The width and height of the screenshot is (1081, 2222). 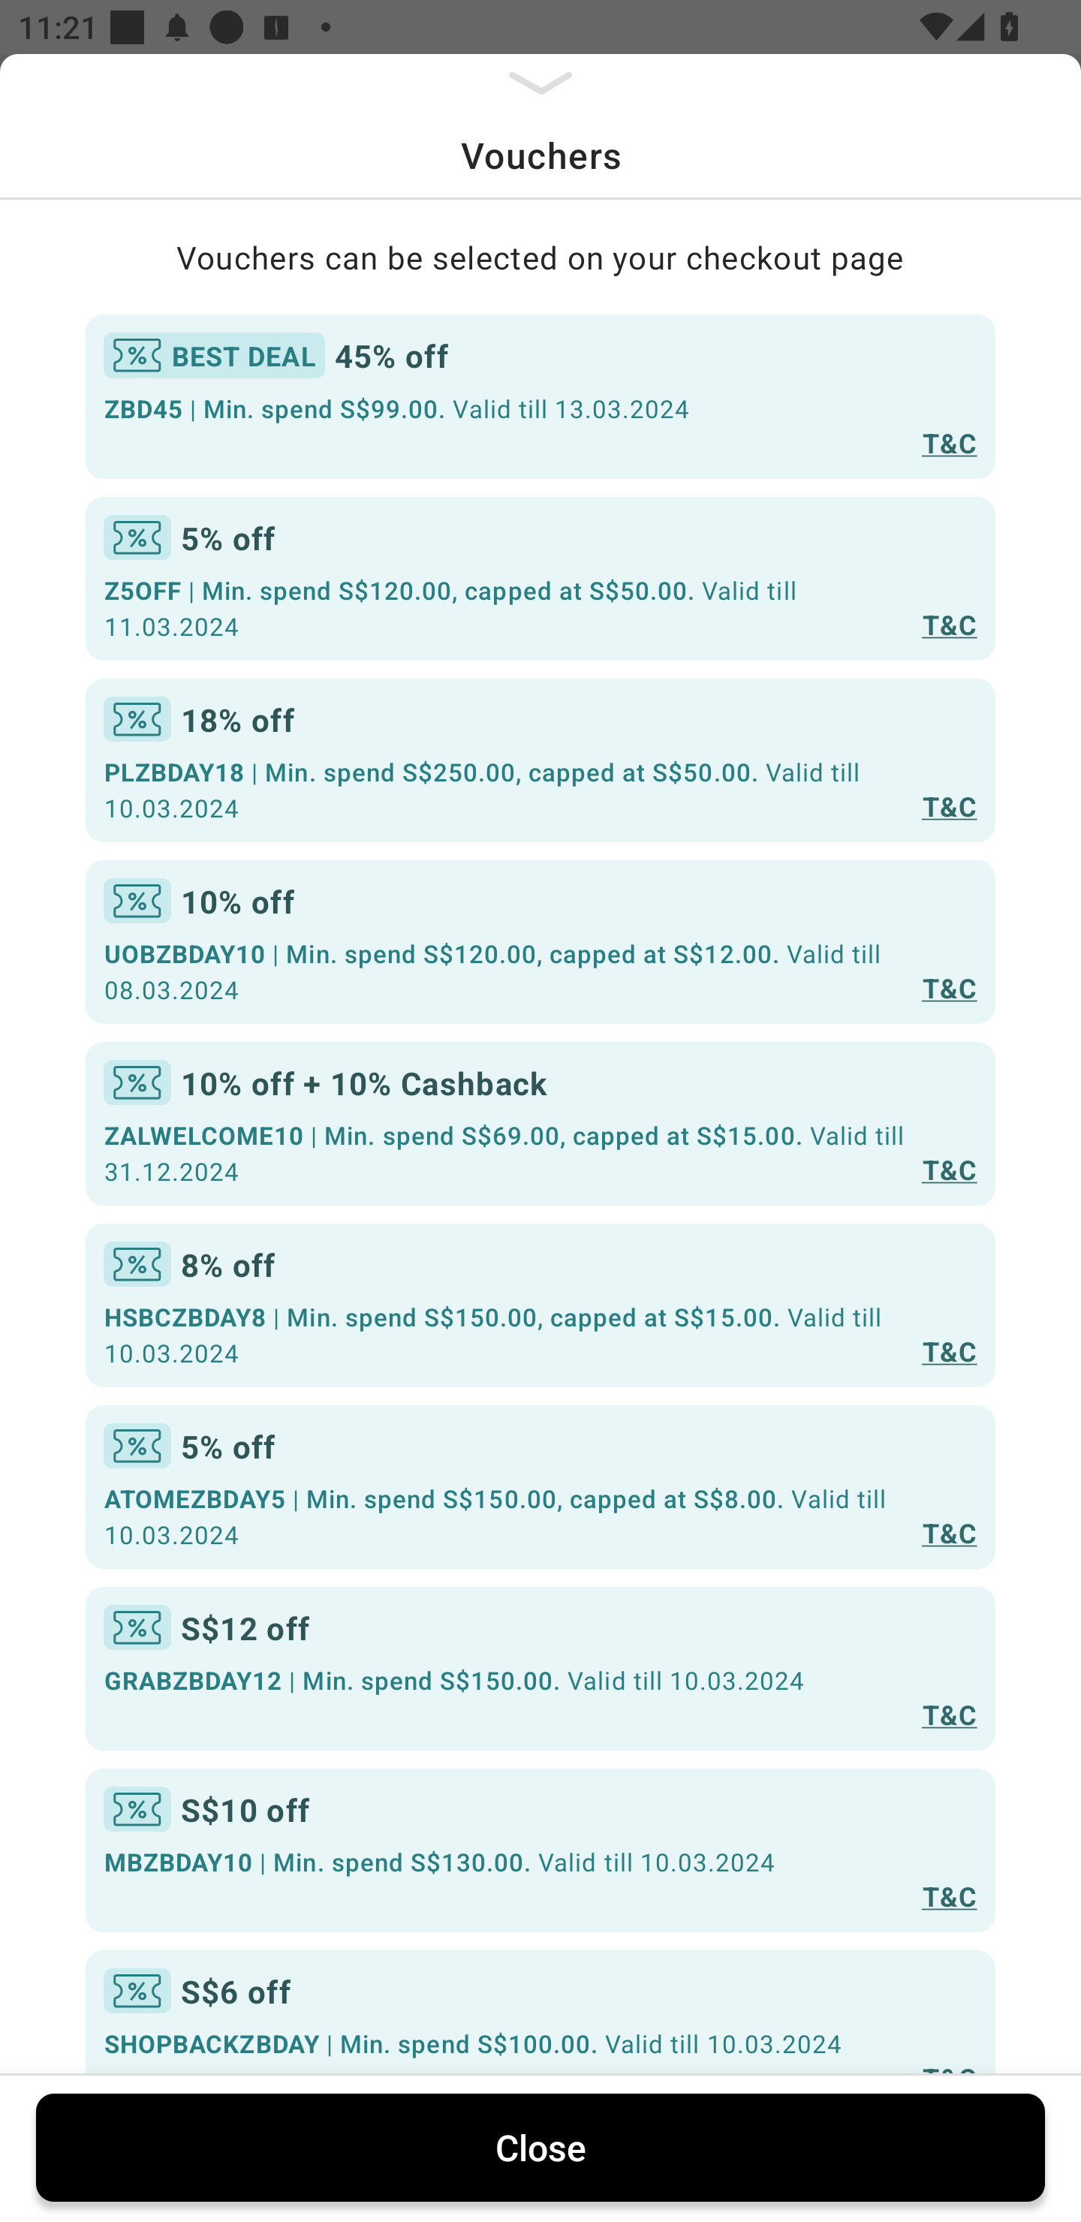 I want to click on T&C, so click(x=949, y=1531).